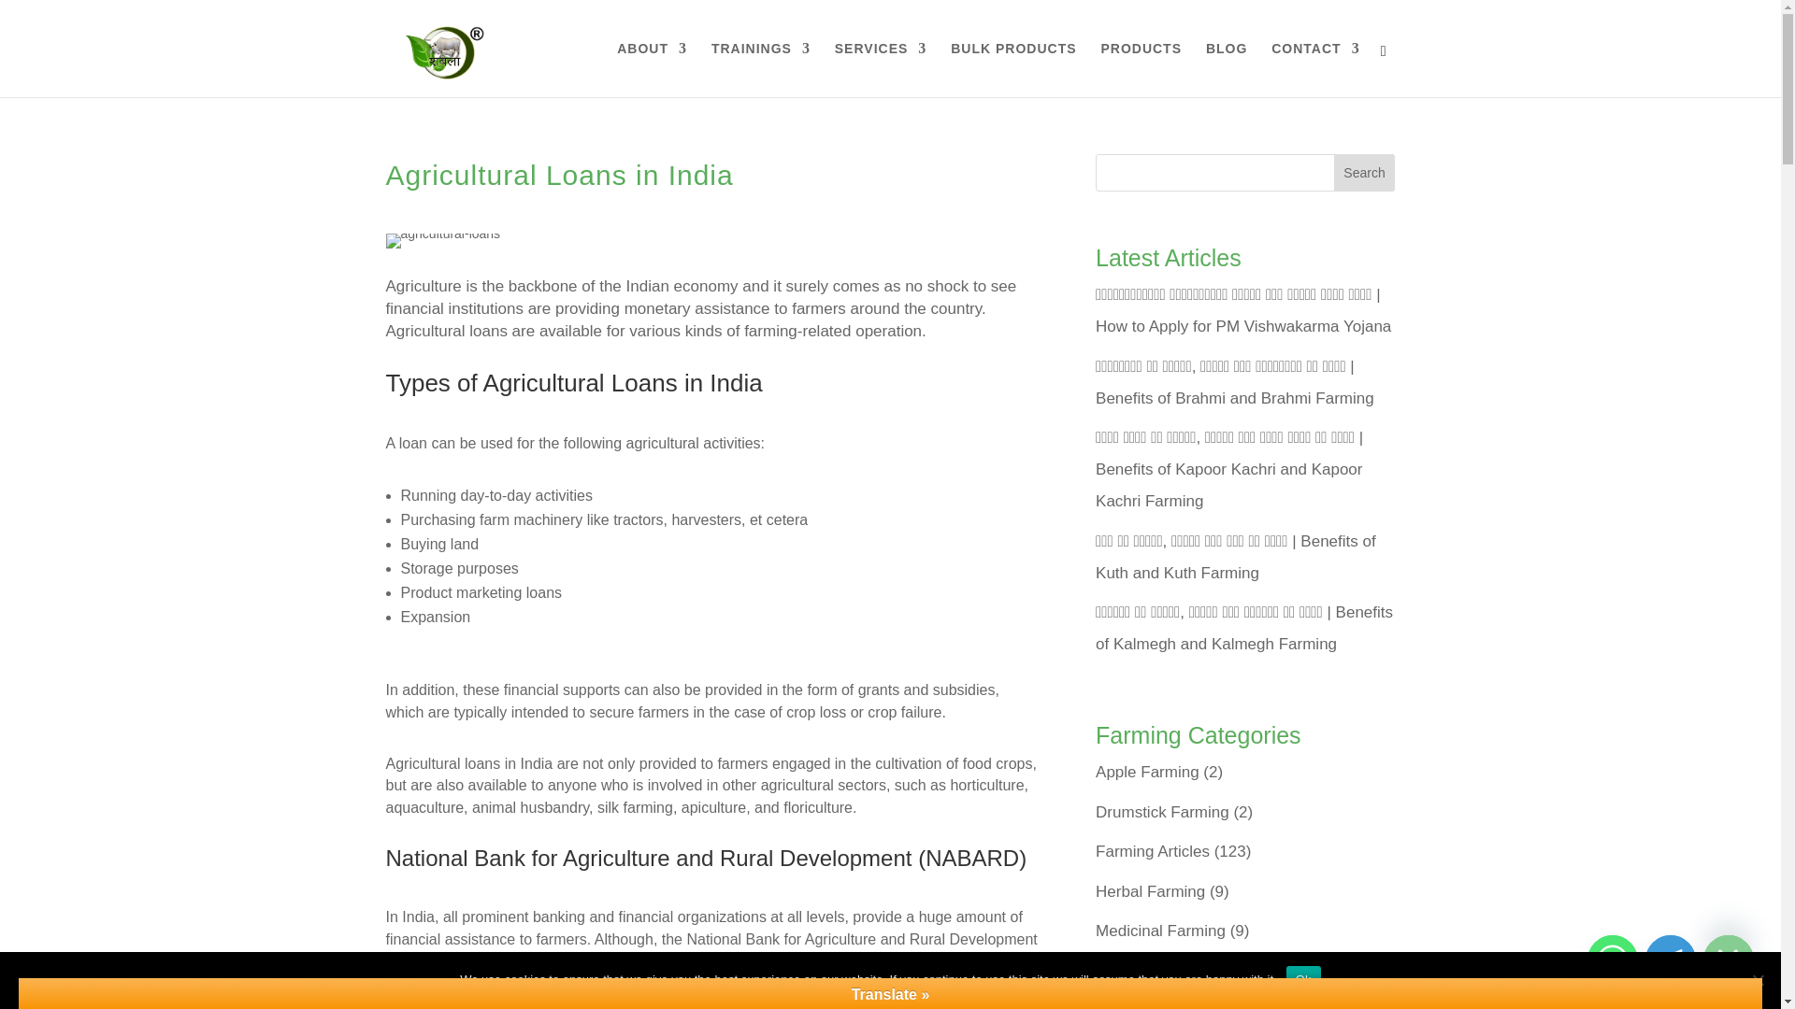  Describe the element at coordinates (653, 69) in the screenshot. I see `ABOUT` at that location.